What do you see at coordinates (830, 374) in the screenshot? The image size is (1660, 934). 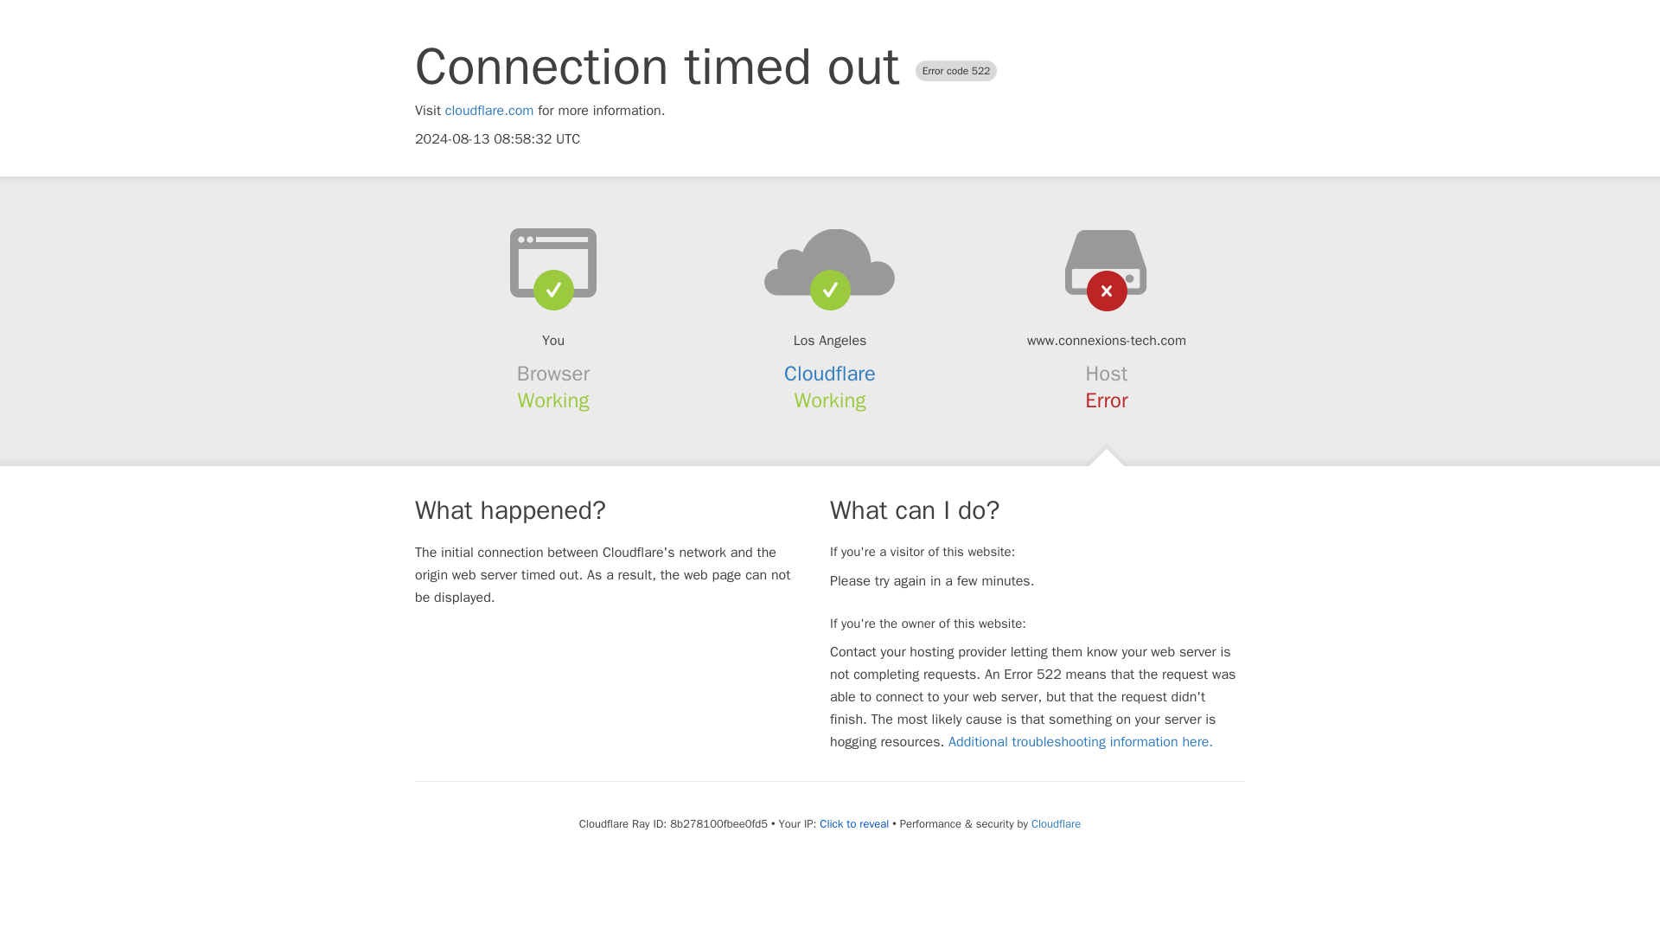 I see `Cloudflare` at bounding box center [830, 374].